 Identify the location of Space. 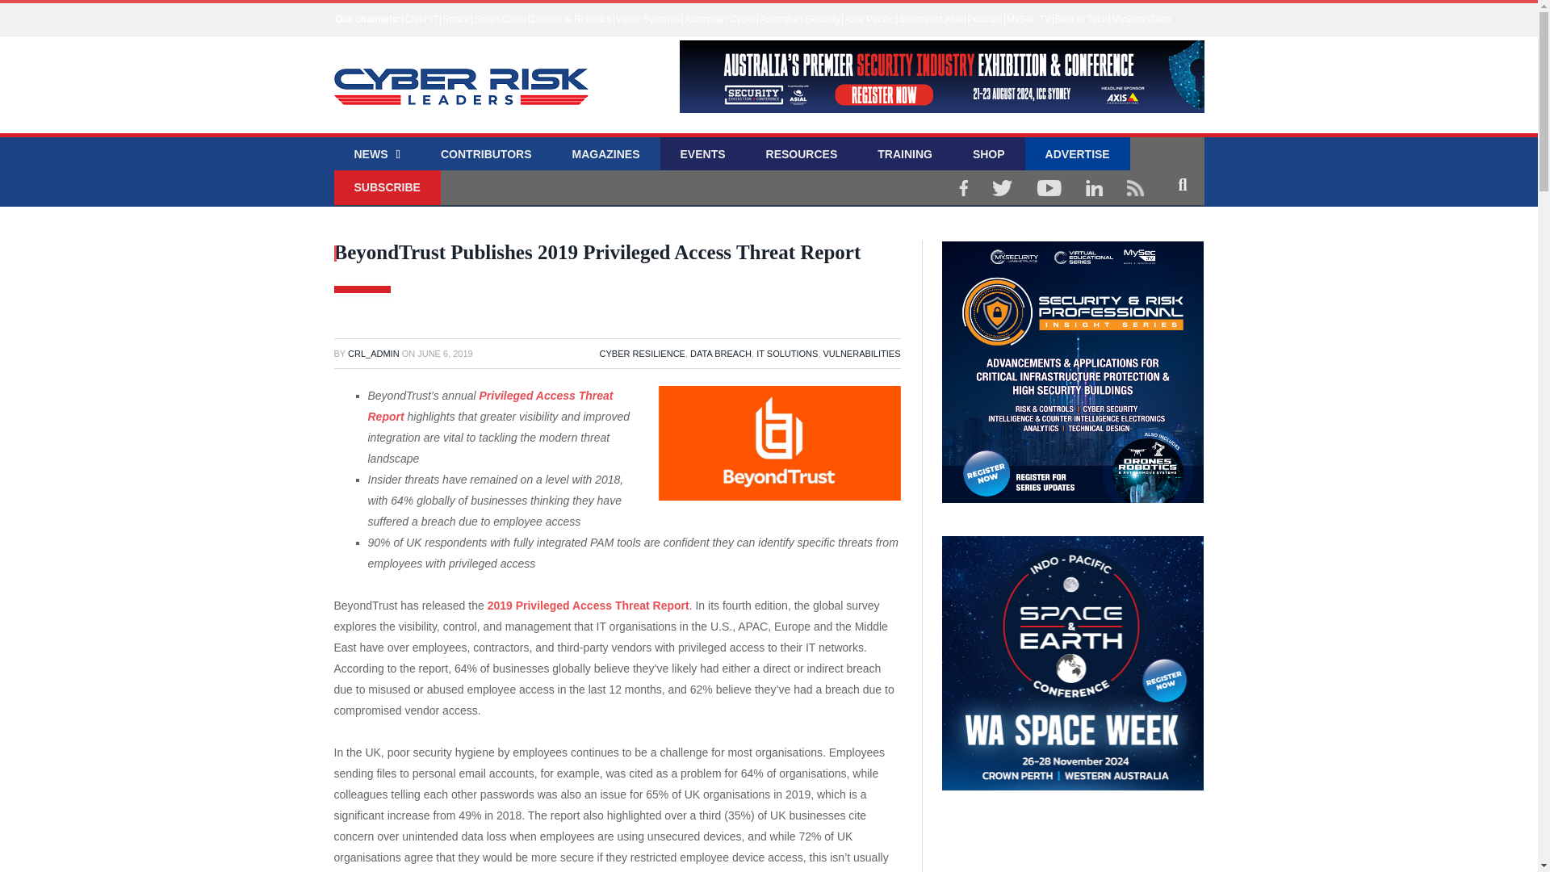
(455, 19).